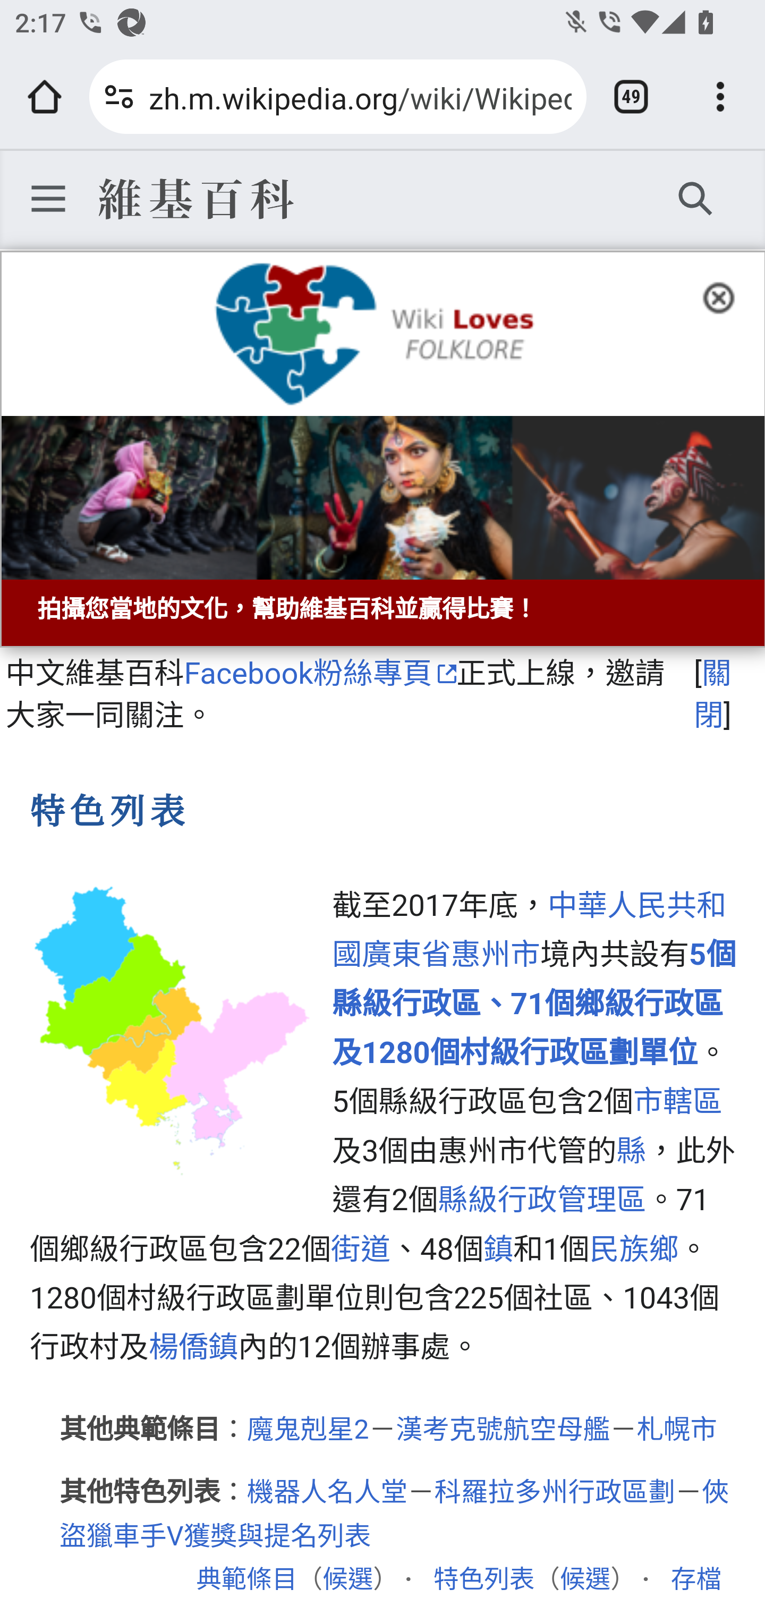 This screenshot has height=1615, width=765. What do you see at coordinates (320, 673) in the screenshot?
I see `Facebook粉絲專頁` at bounding box center [320, 673].